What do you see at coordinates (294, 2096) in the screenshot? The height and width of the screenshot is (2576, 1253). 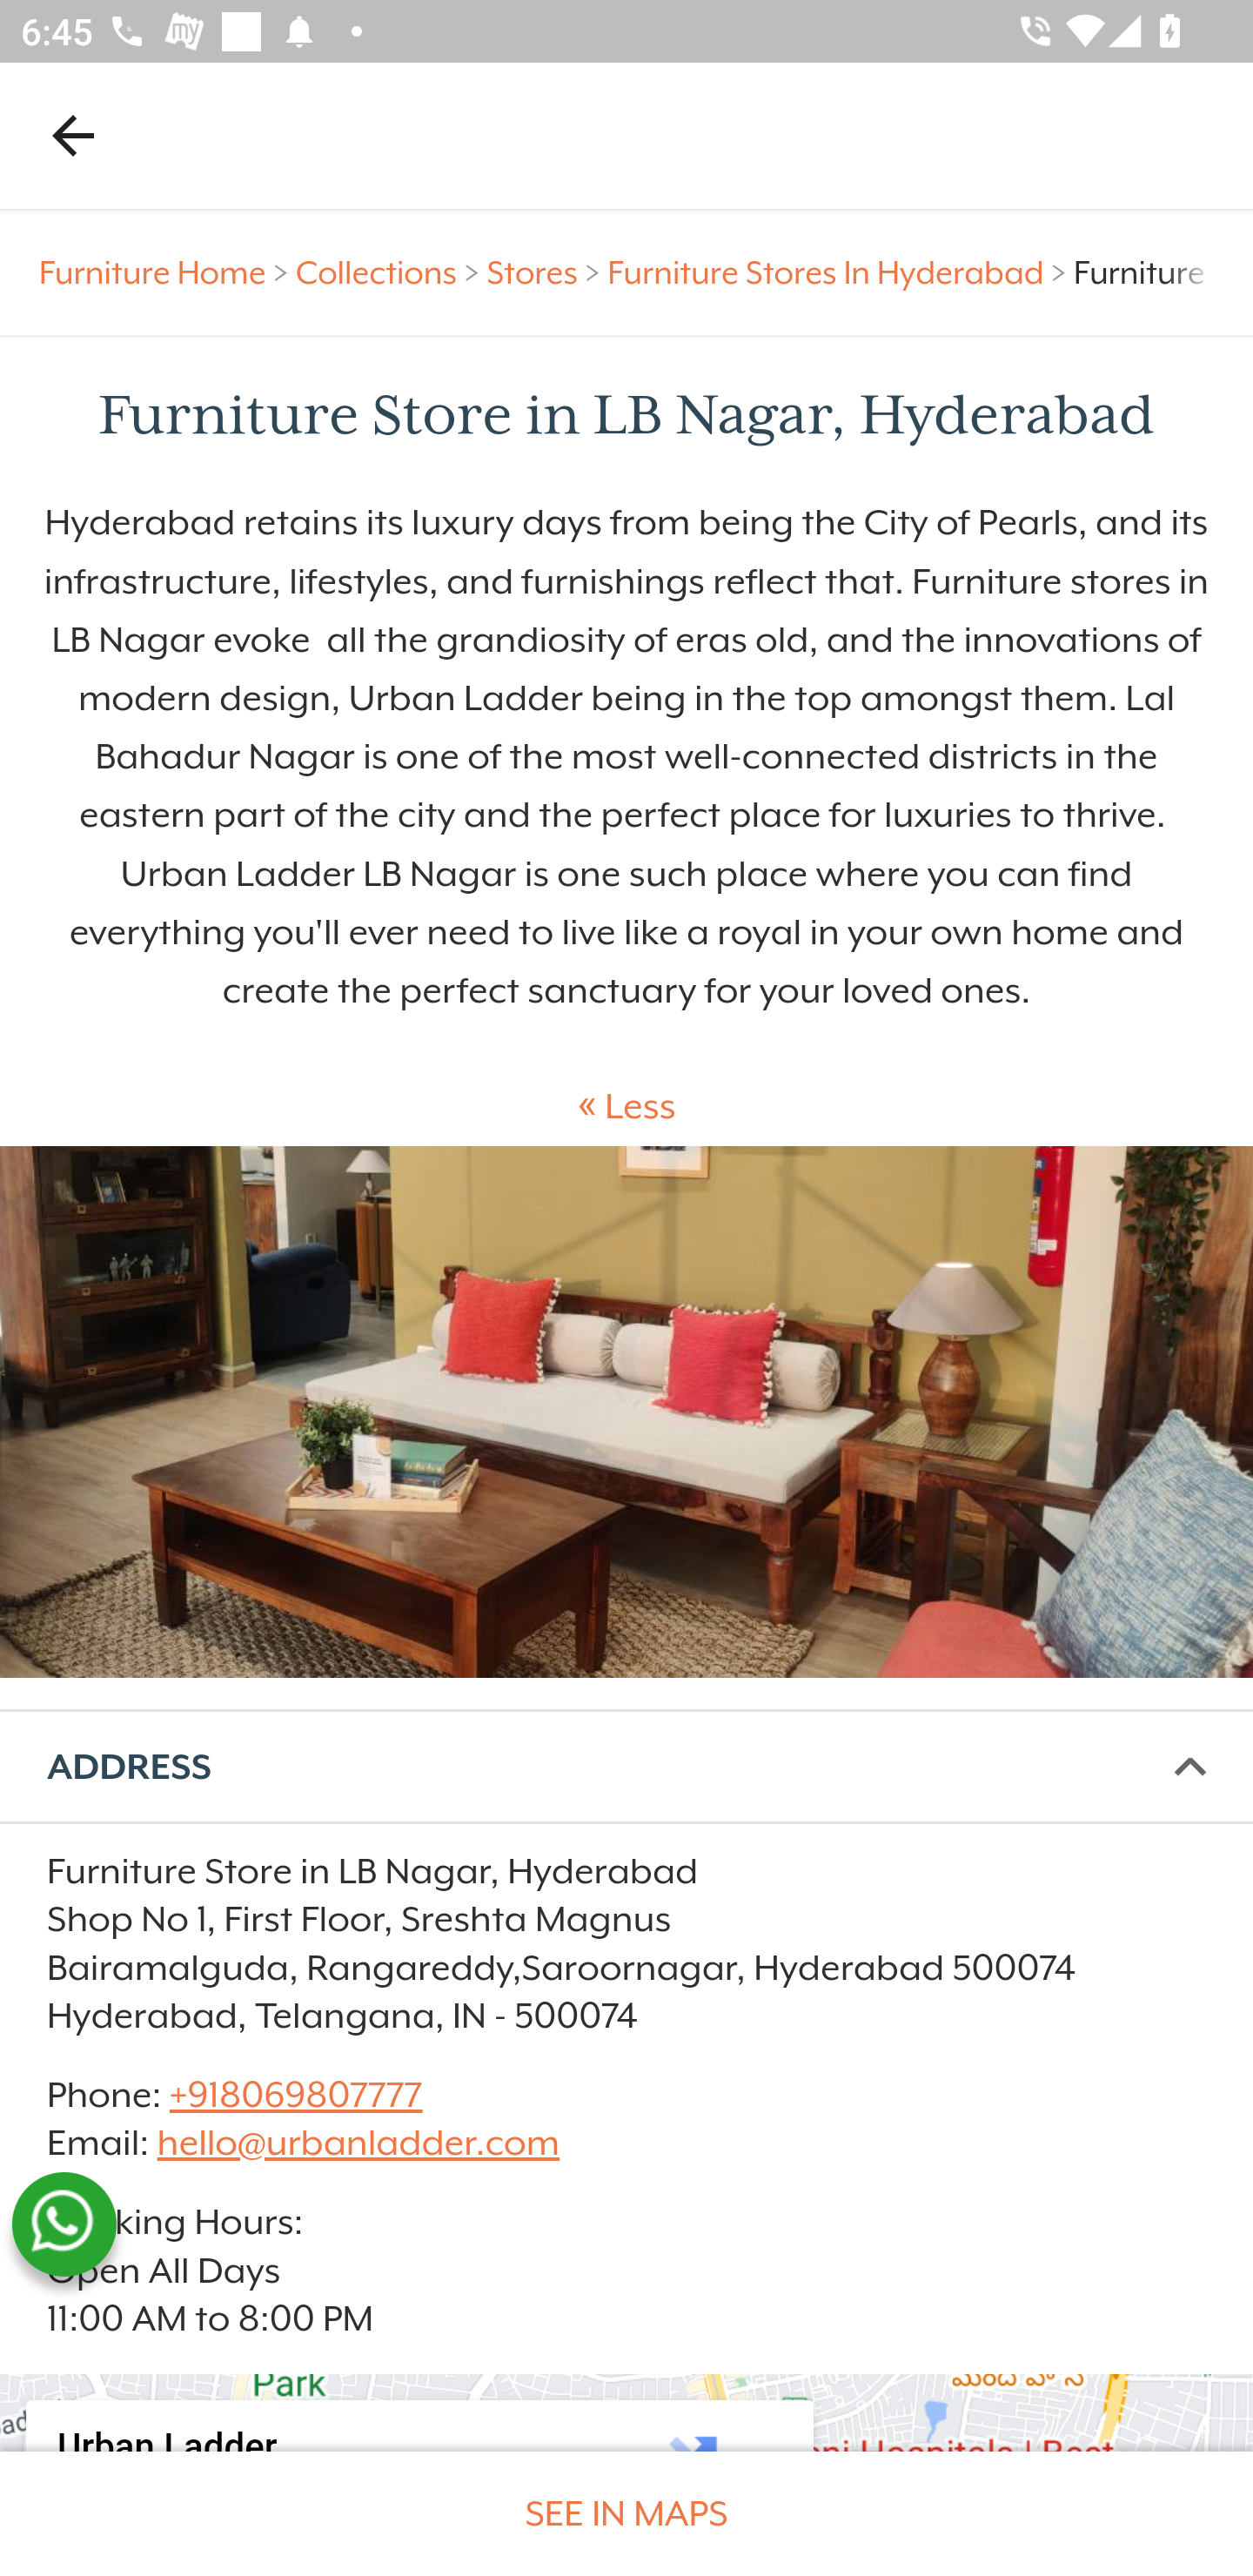 I see `+918069807777` at bounding box center [294, 2096].